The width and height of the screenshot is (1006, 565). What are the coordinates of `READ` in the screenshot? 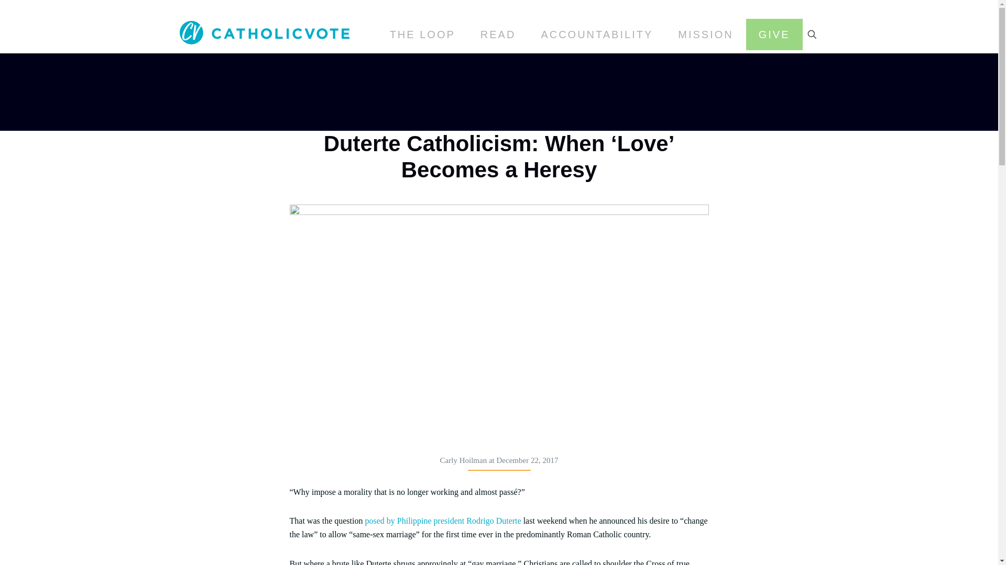 It's located at (498, 35).